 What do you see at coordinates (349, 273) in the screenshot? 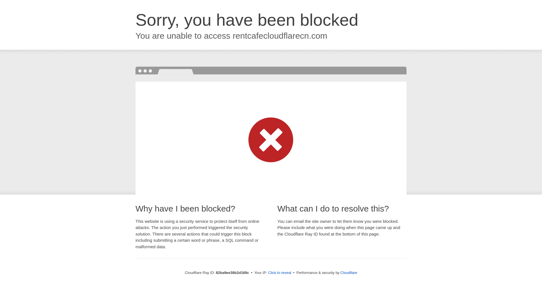
I see `Cloudflare` at bounding box center [349, 273].